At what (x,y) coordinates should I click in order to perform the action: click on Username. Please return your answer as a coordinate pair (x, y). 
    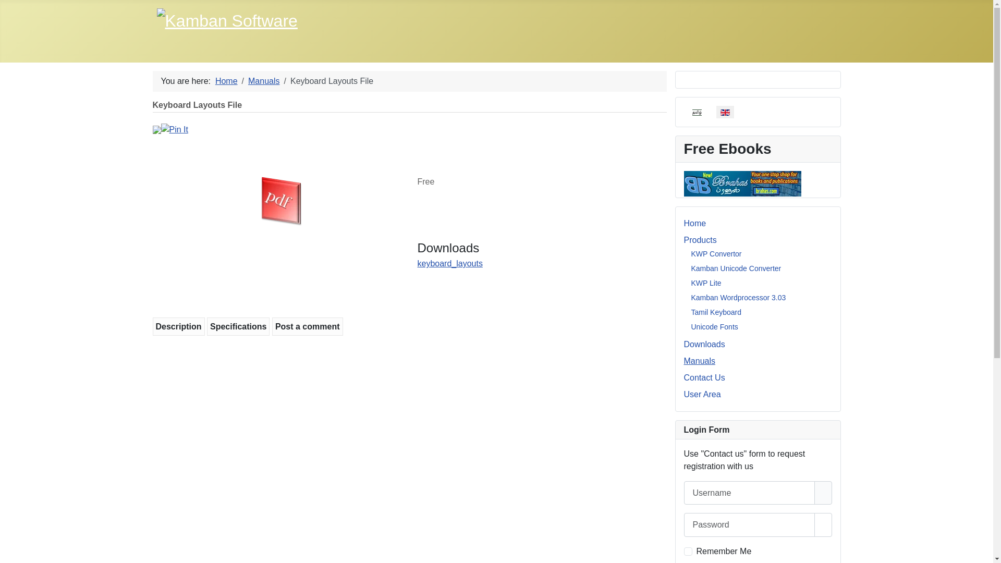
    Looking at the image, I should click on (823, 493).